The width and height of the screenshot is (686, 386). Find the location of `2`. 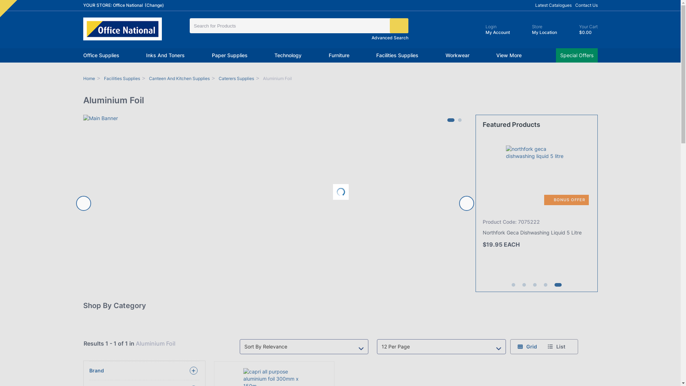

2 is located at coordinates (524, 285).